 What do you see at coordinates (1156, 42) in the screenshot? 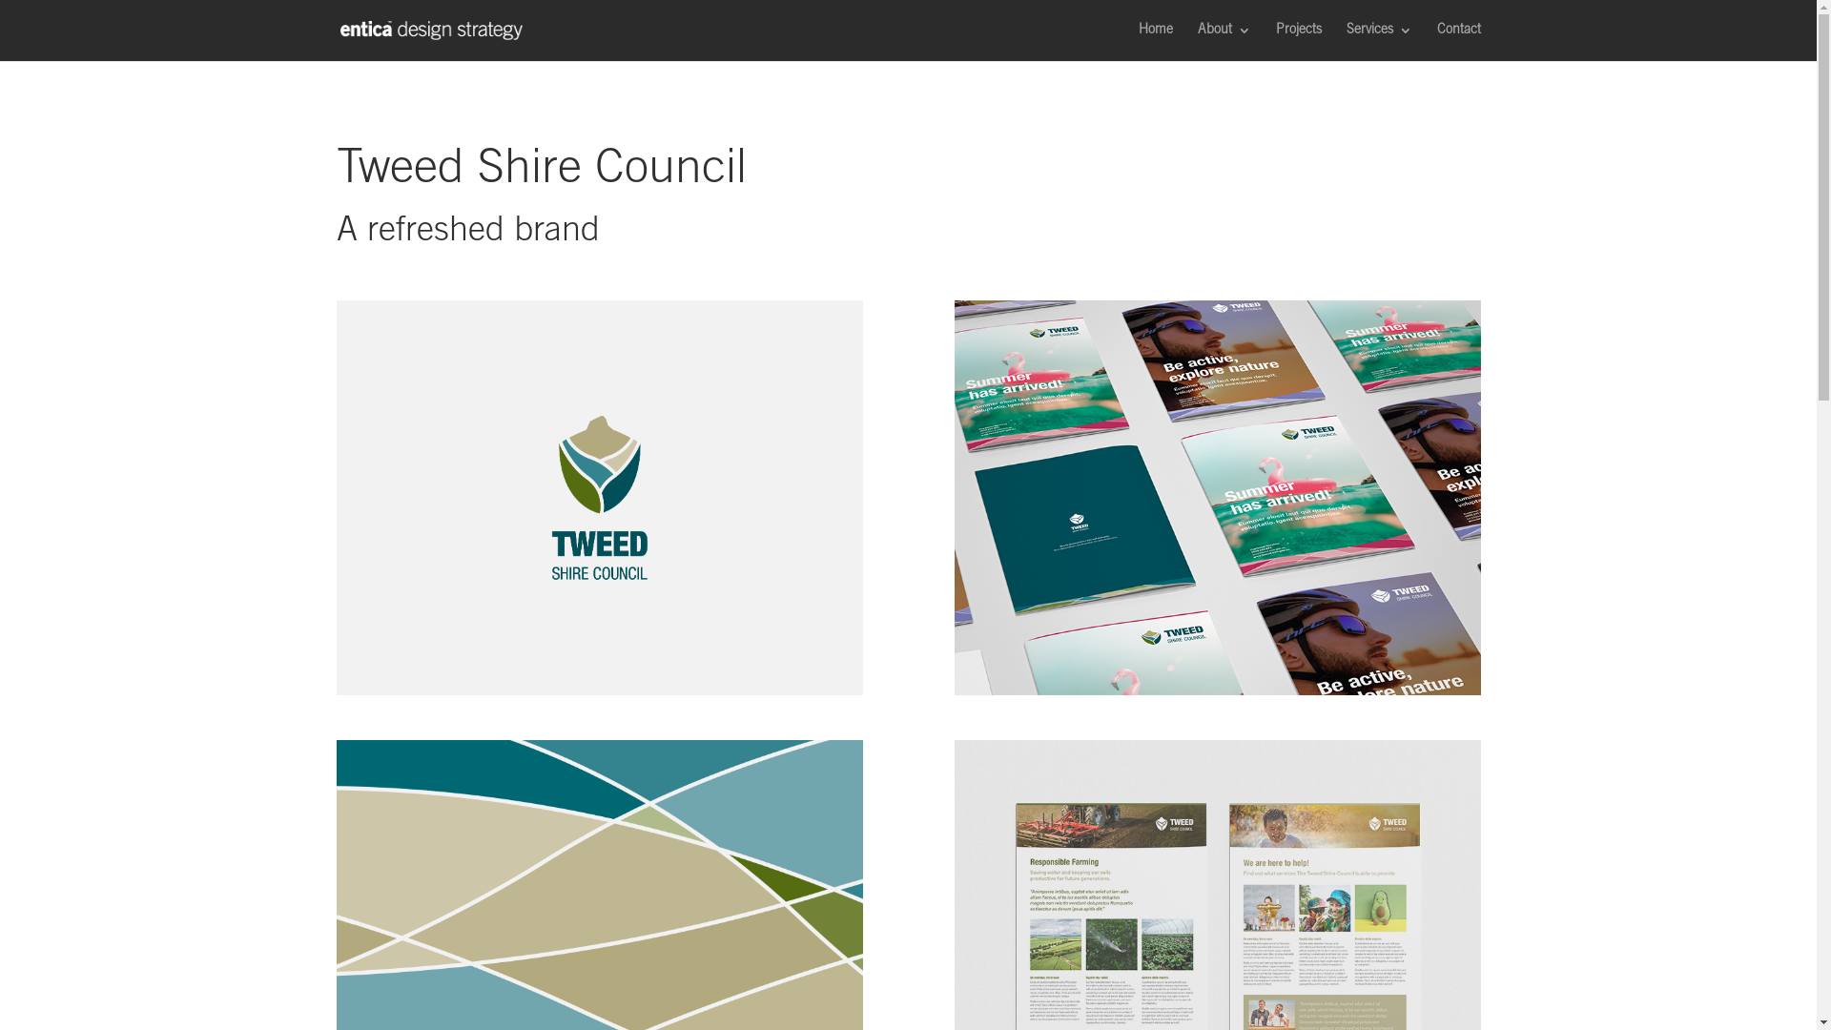
I see `Home` at bounding box center [1156, 42].